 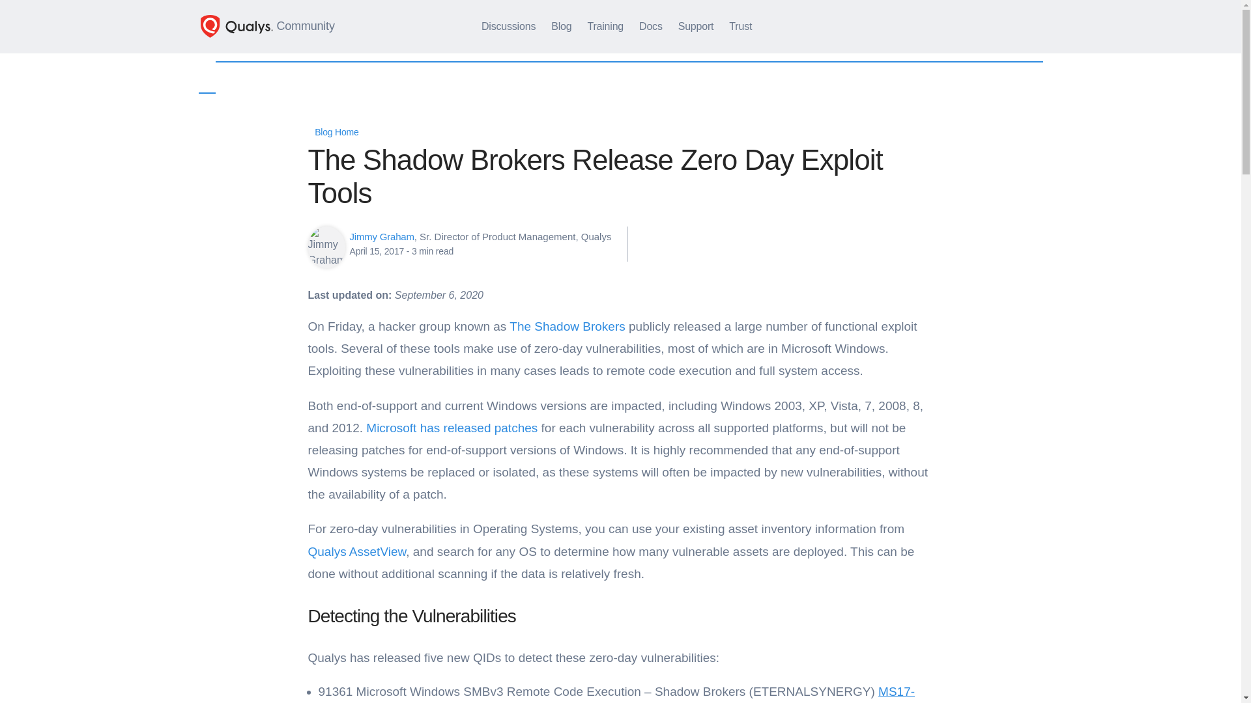 What do you see at coordinates (616, 694) in the screenshot?
I see `MS17-010` at bounding box center [616, 694].